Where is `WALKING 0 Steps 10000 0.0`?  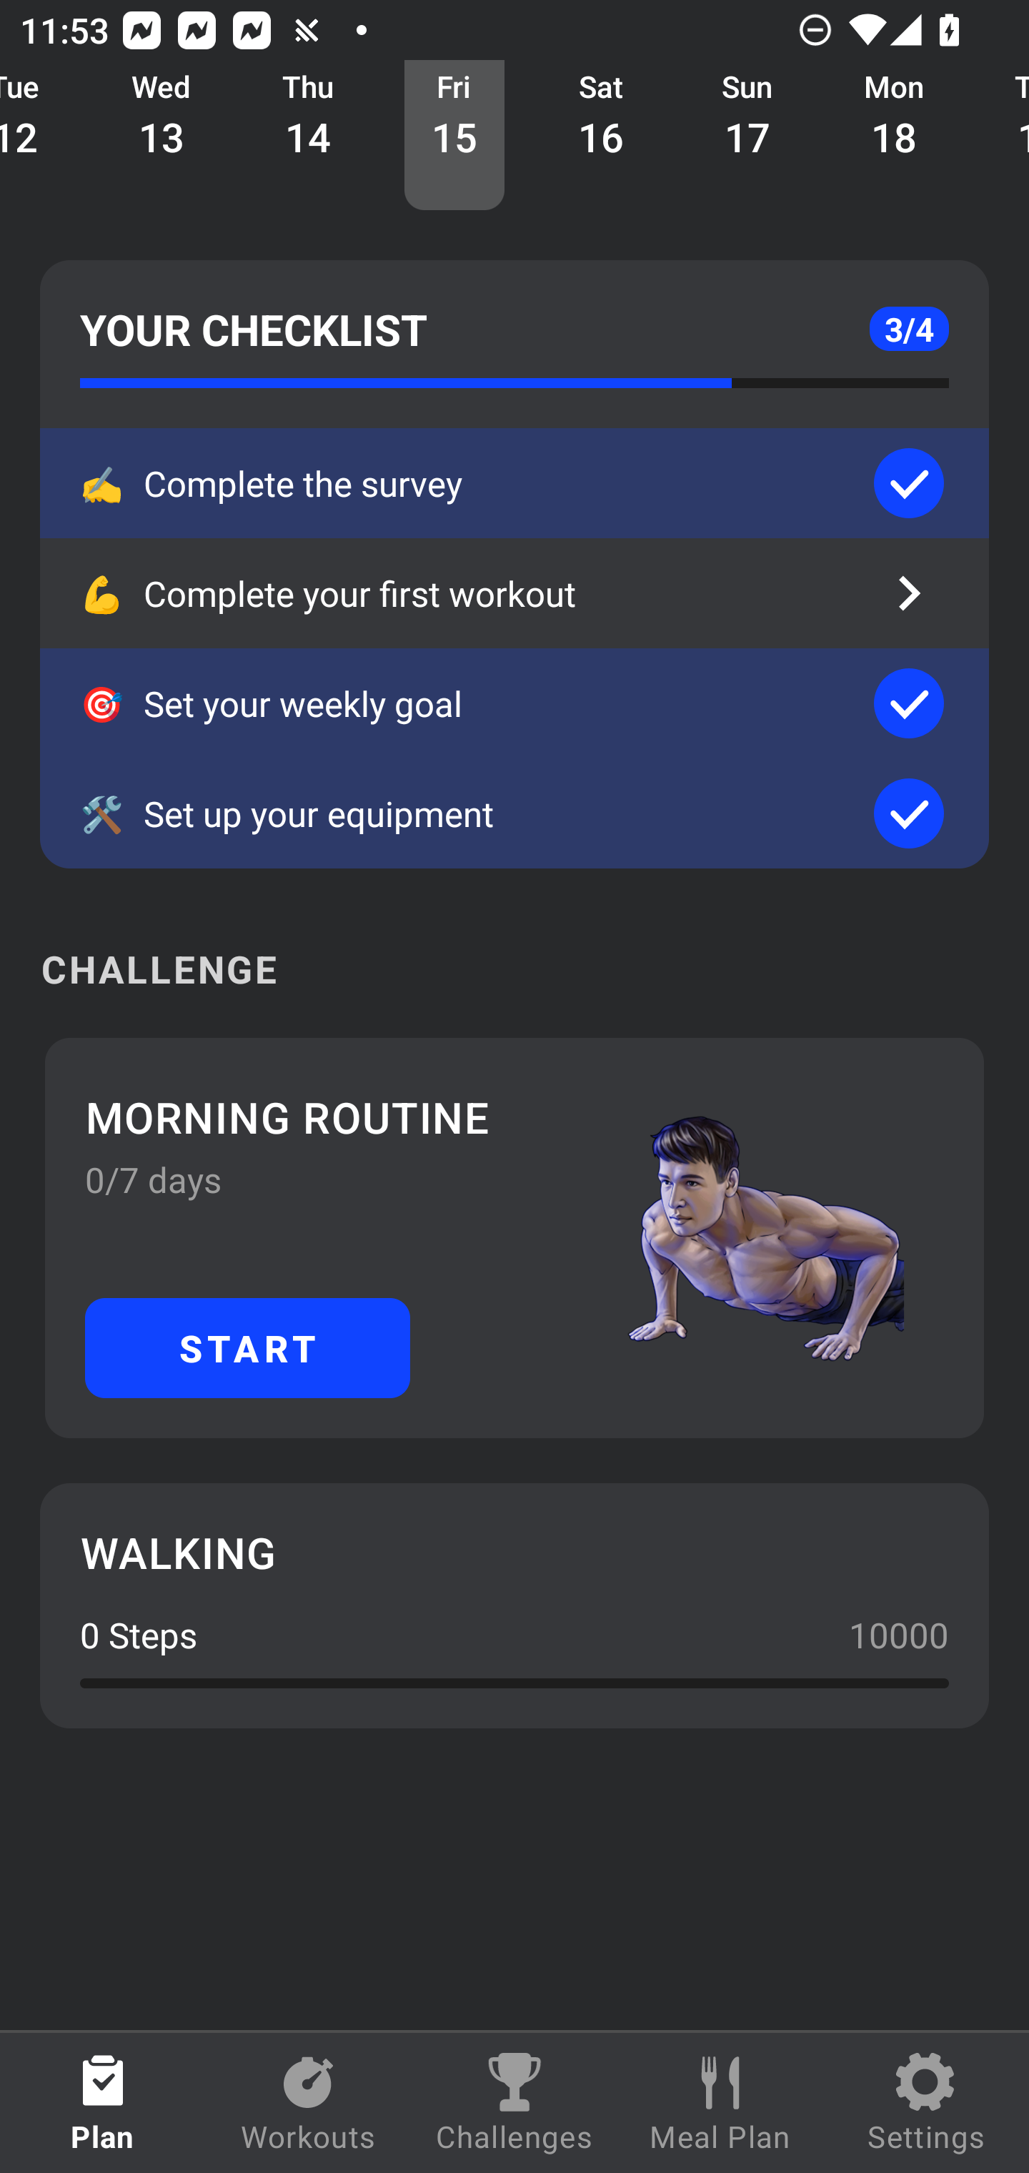 WALKING 0 Steps 10000 0.0 is located at coordinates (514, 1605).